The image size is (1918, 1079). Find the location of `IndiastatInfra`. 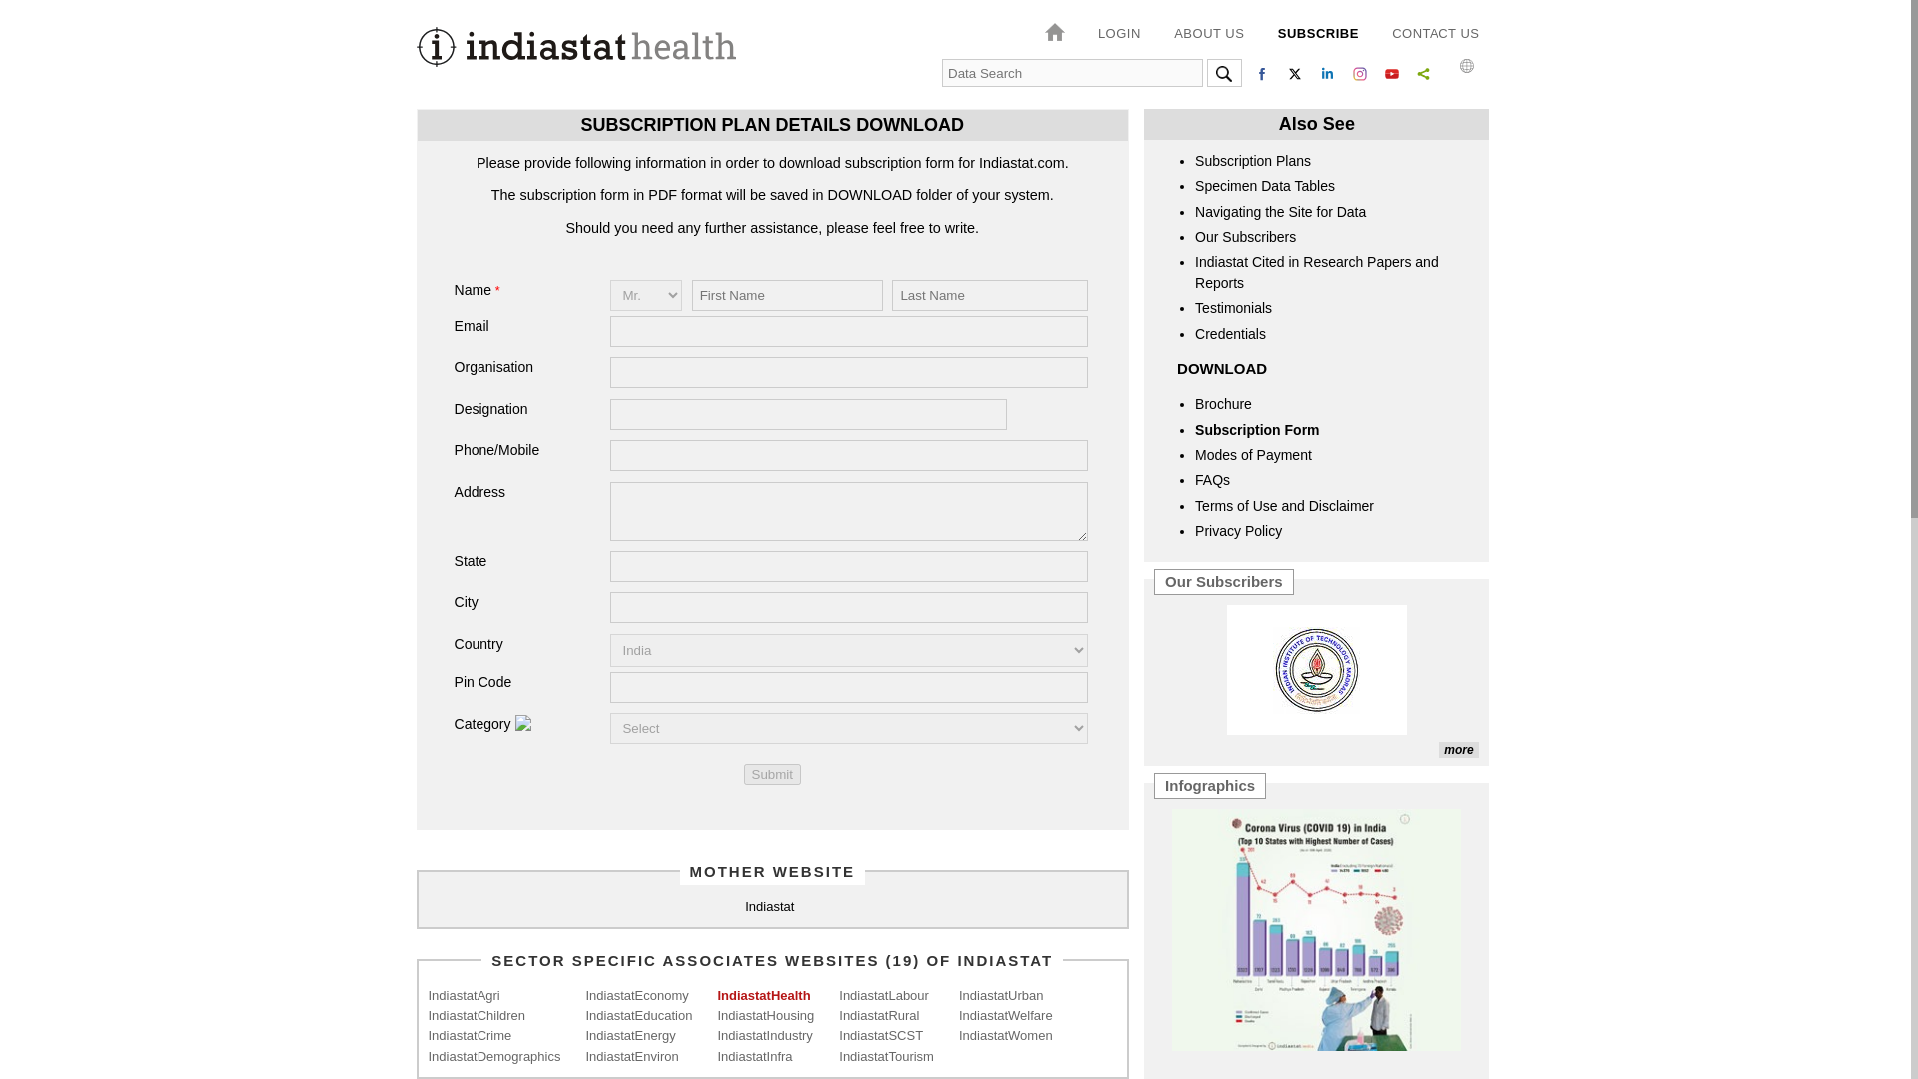

IndiastatInfra is located at coordinates (765, 1057).